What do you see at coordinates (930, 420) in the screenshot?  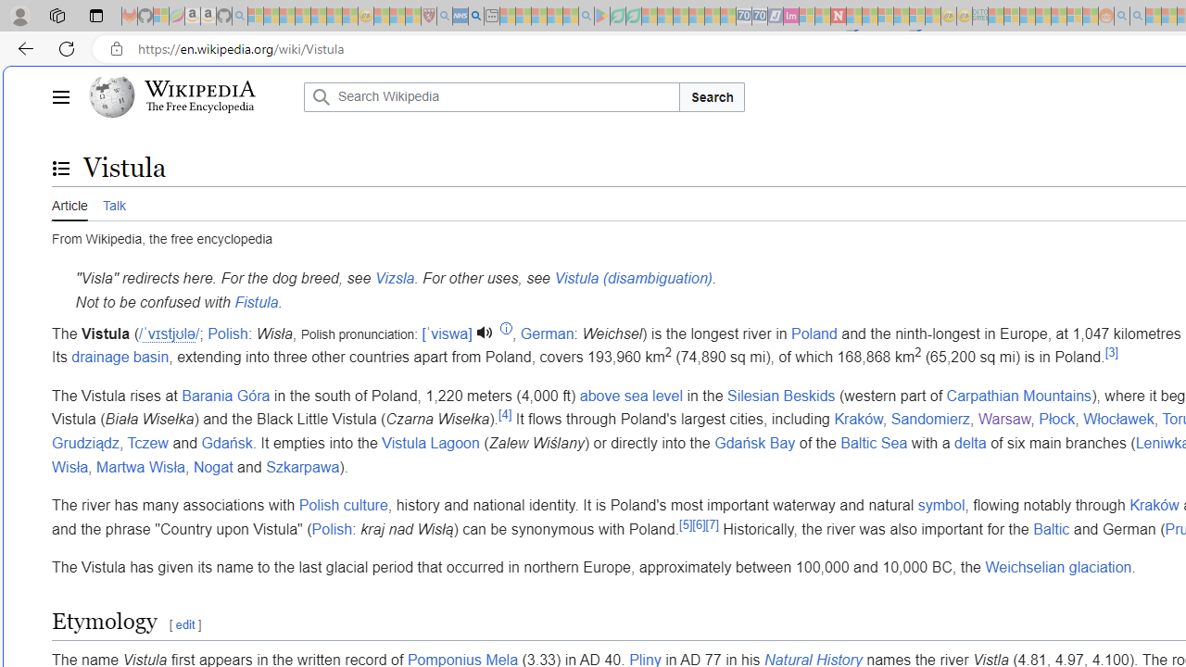 I see `Sandomierz` at bounding box center [930, 420].